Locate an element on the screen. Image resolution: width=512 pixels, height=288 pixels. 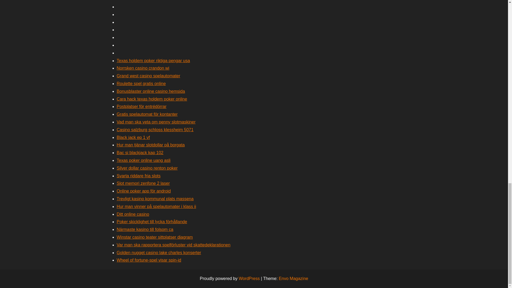
Bac si blackjack kap 102 is located at coordinates (140, 153).